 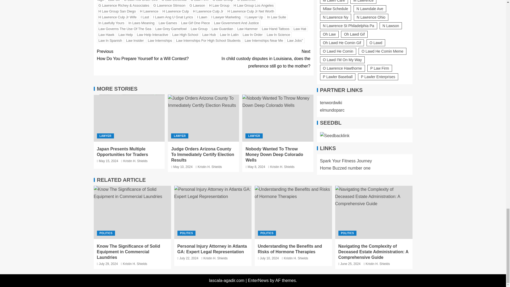 I want to click on G Lawson, so click(x=197, y=5).